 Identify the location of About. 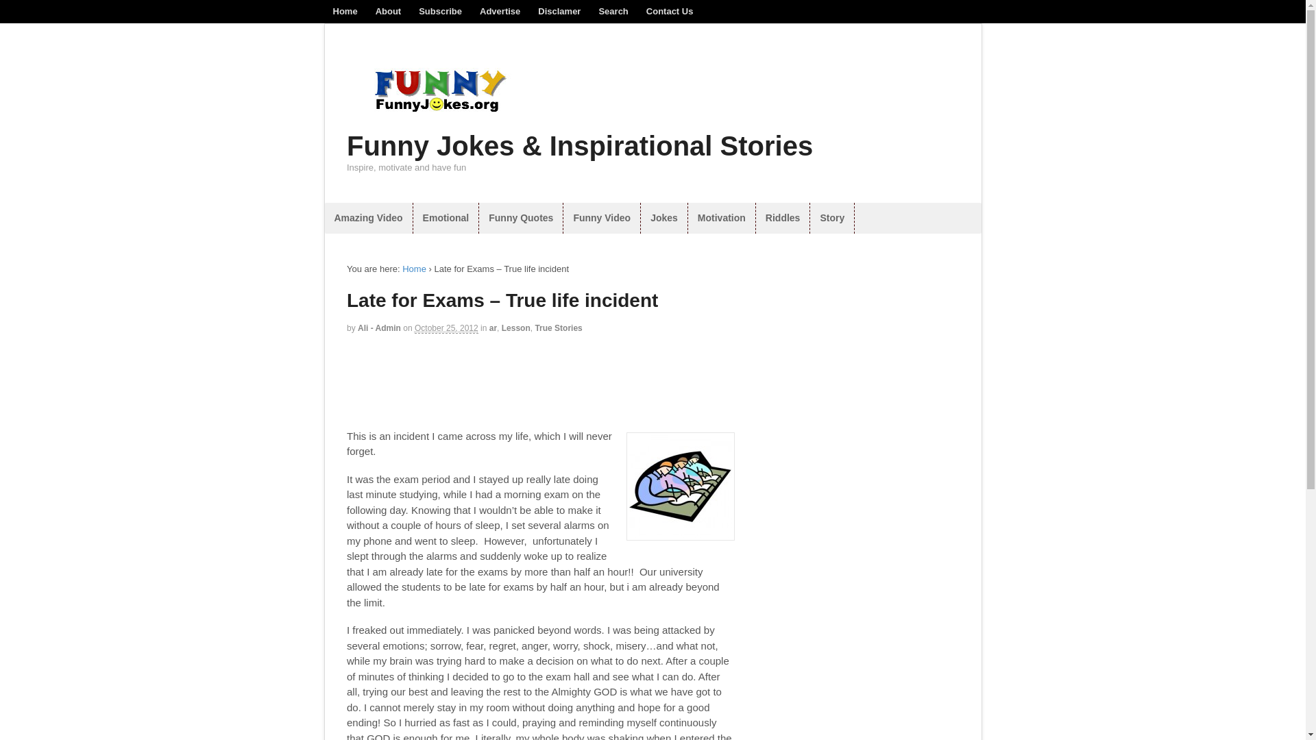
(389, 11).